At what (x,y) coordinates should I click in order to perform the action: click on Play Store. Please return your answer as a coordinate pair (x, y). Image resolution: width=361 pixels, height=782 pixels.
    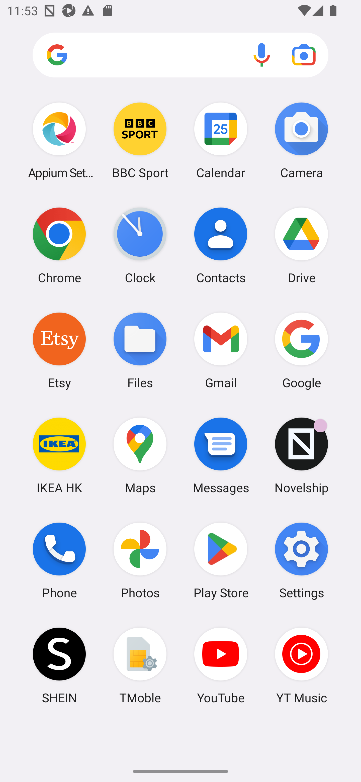
    Looking at the image, I should click on (221, 561).